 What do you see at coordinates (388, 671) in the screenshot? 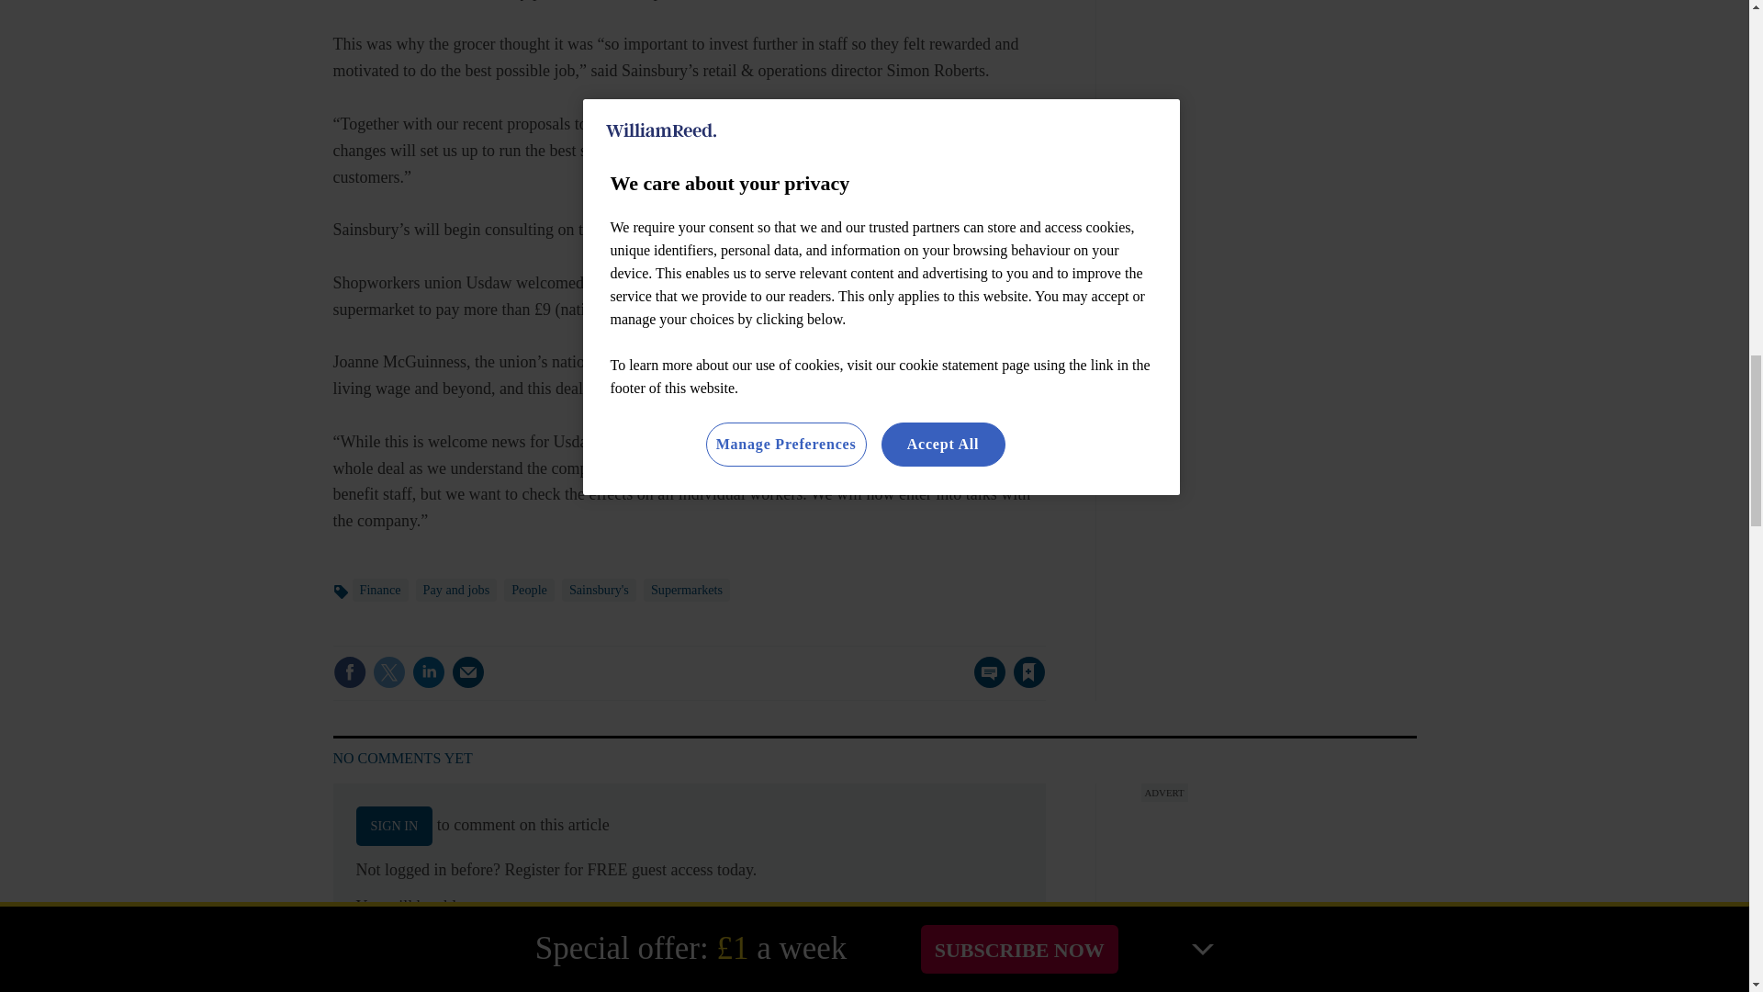
I see `Share this on Twitter` at bounding box center [388, 671].